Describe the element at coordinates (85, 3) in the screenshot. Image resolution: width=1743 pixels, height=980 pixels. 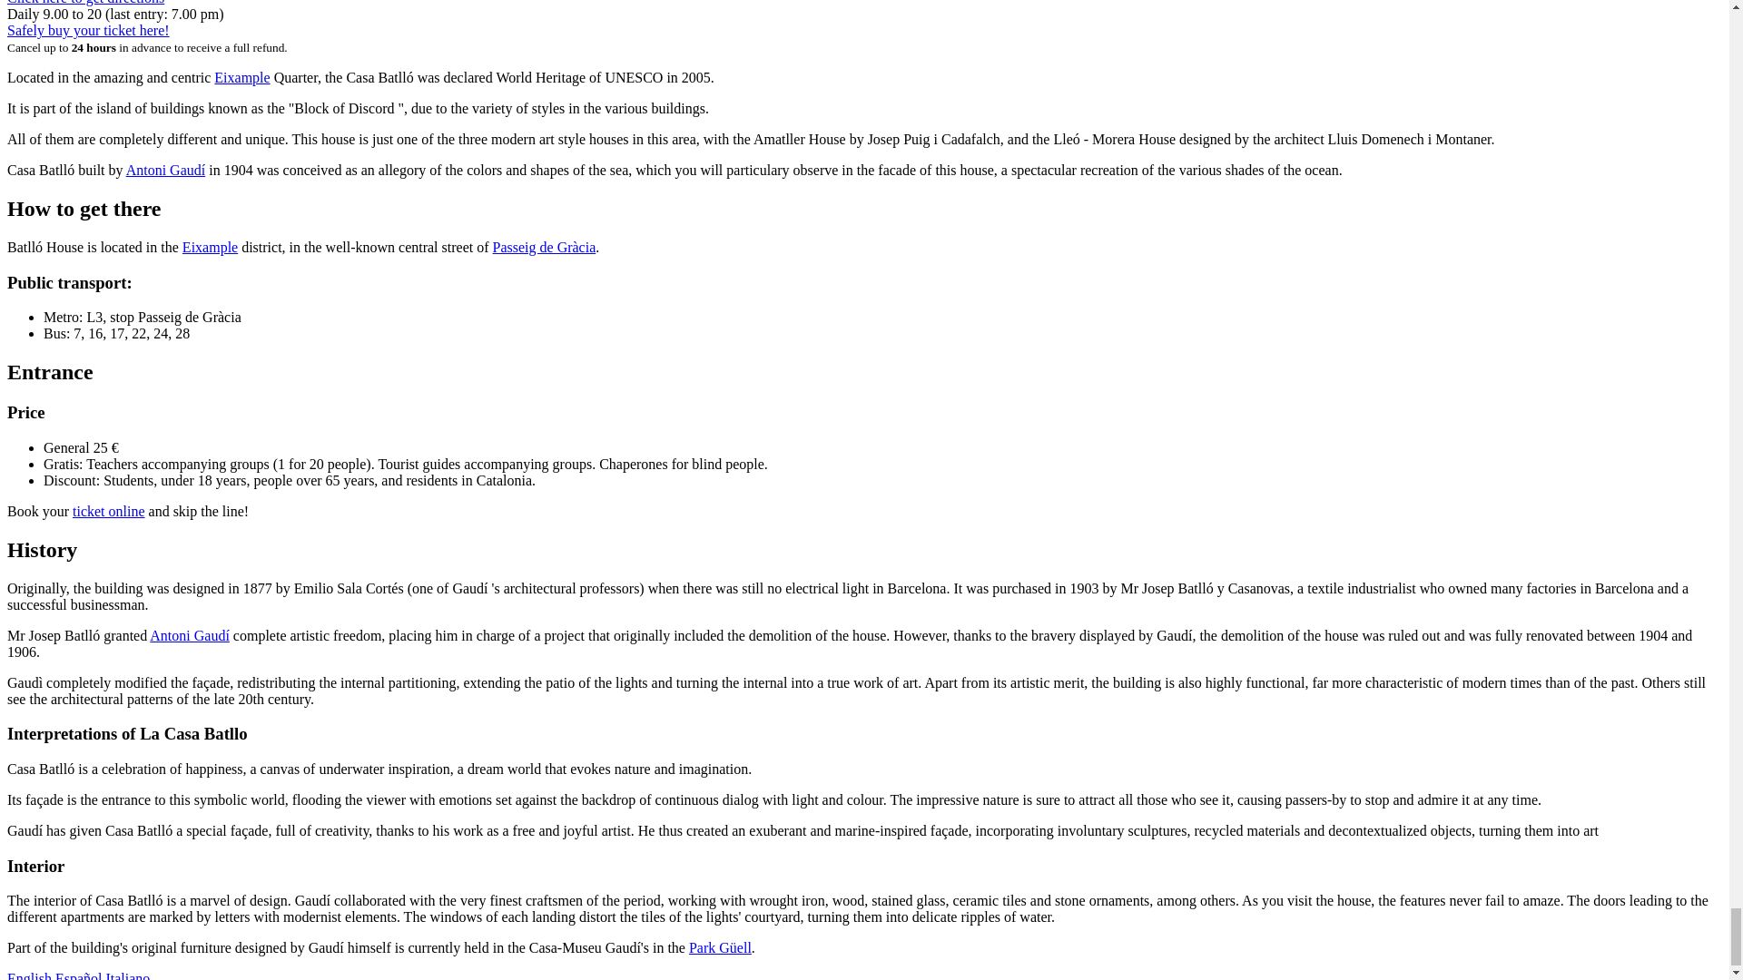
I see `Click here to get directions` at that location.